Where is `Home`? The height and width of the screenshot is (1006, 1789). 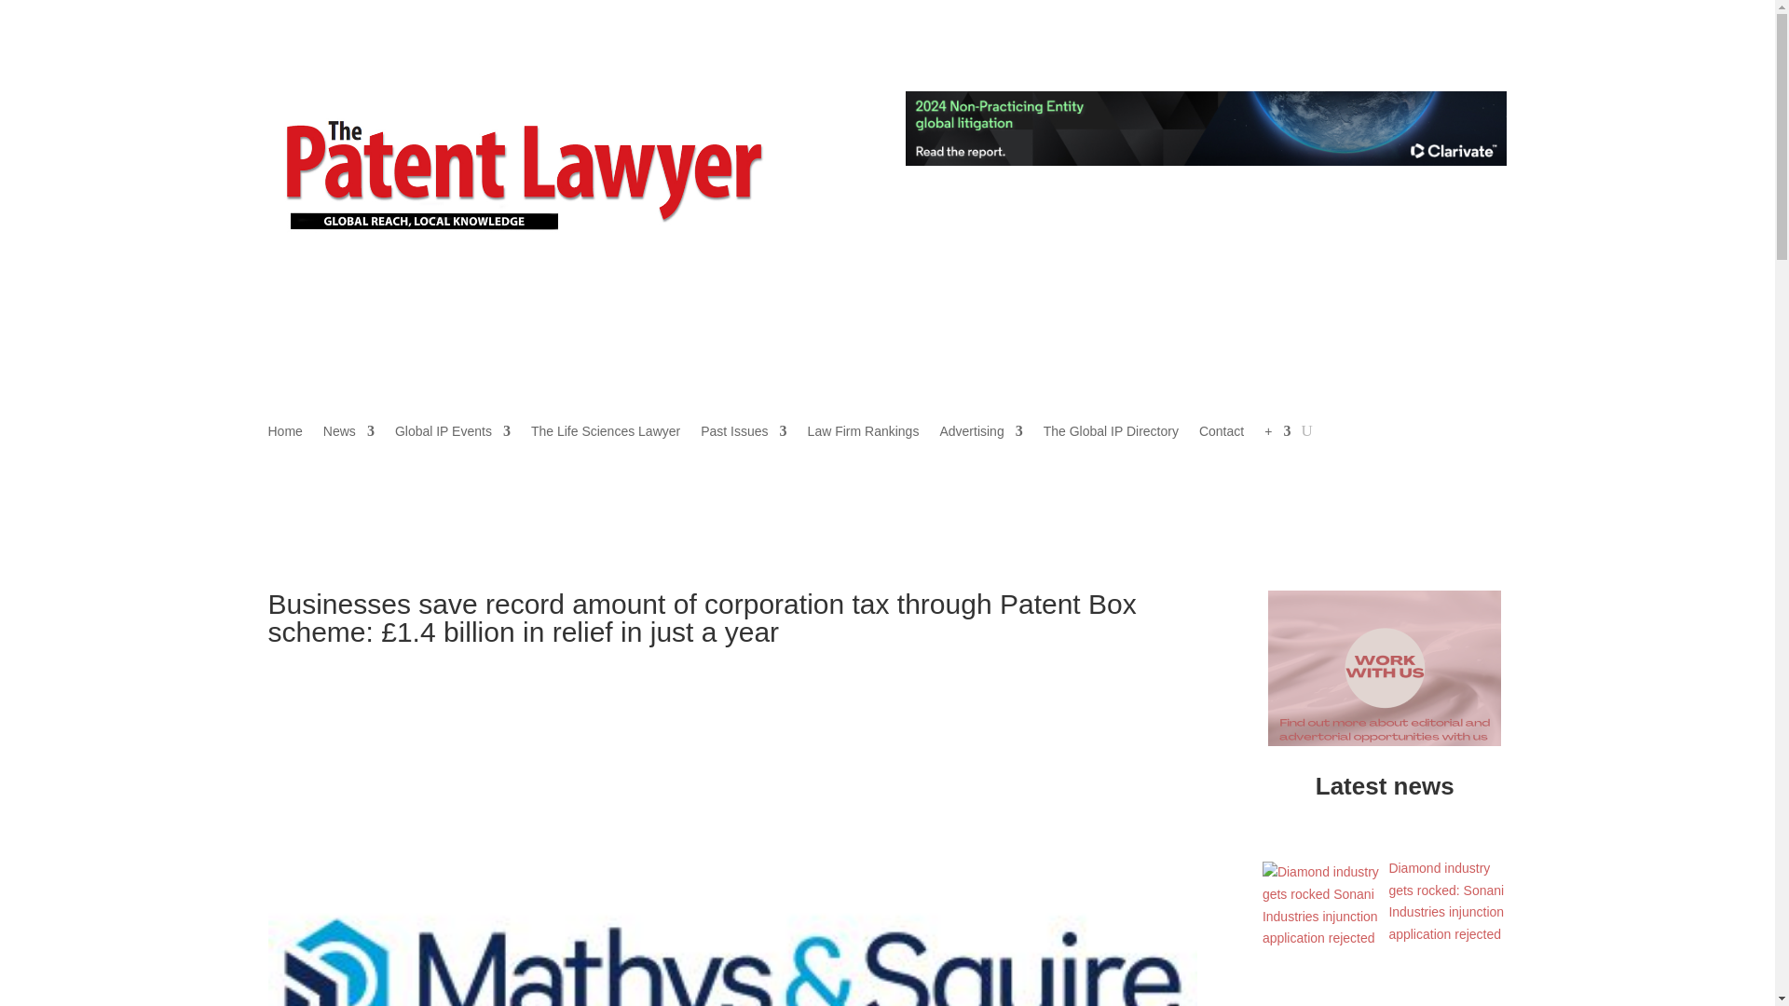 Home is located at coordinates (285, 434).